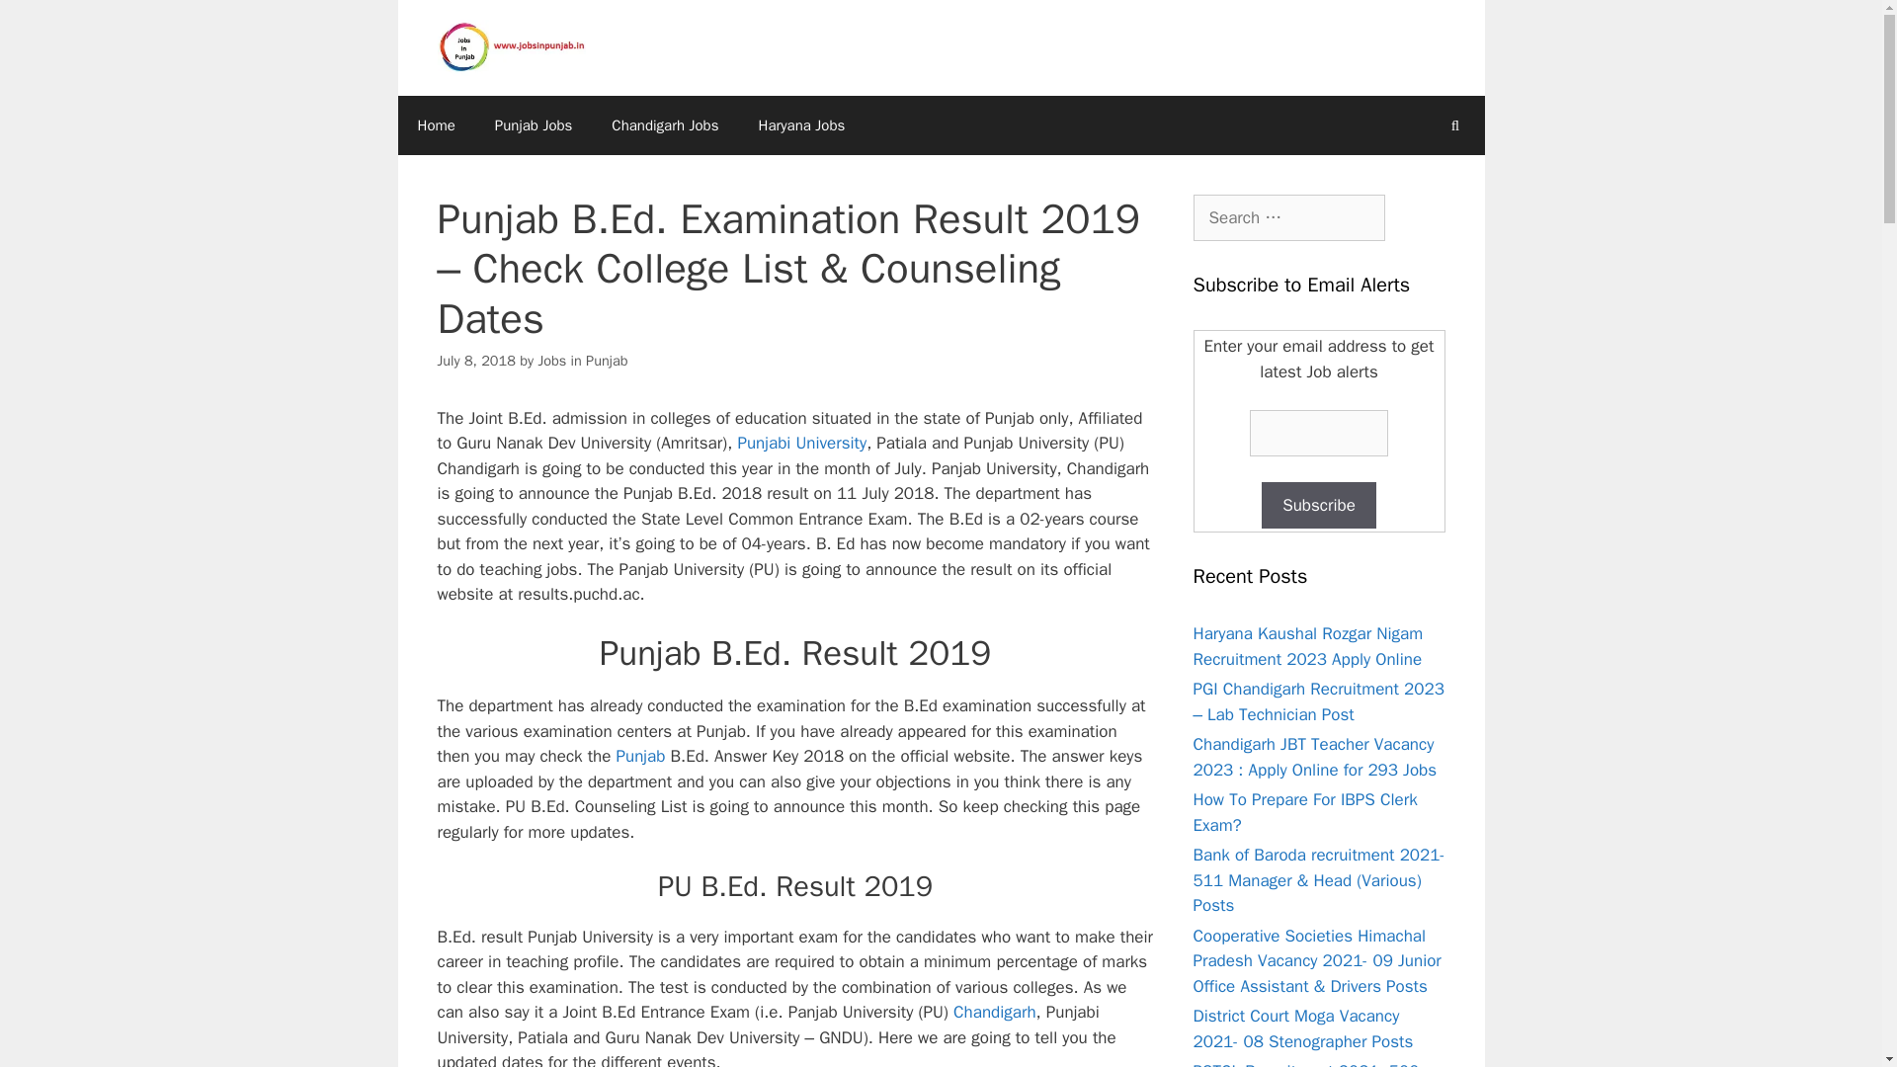  Describe the element at coordinates (1318, 506) in the screenshot. I see `Subscribe` at that location.